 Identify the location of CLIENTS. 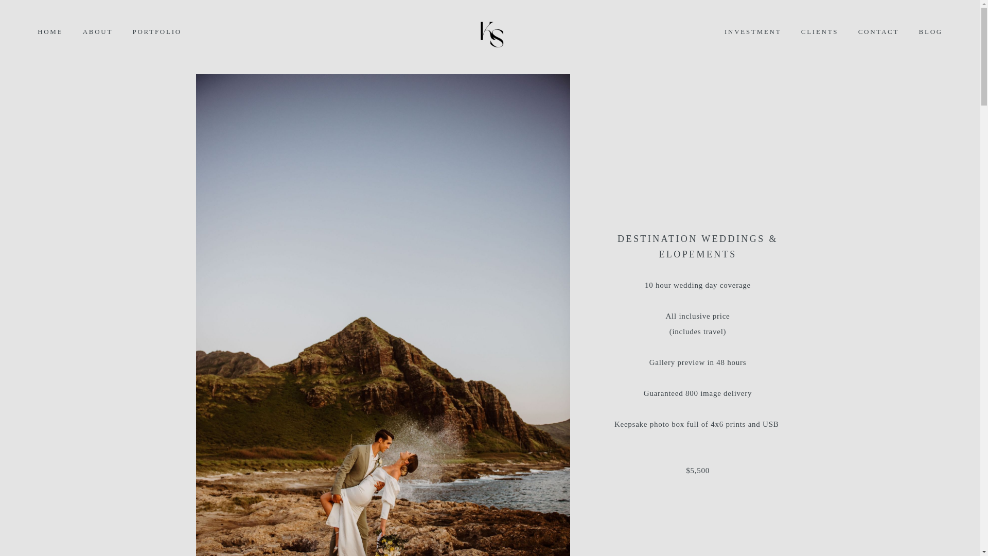
(820, 31).